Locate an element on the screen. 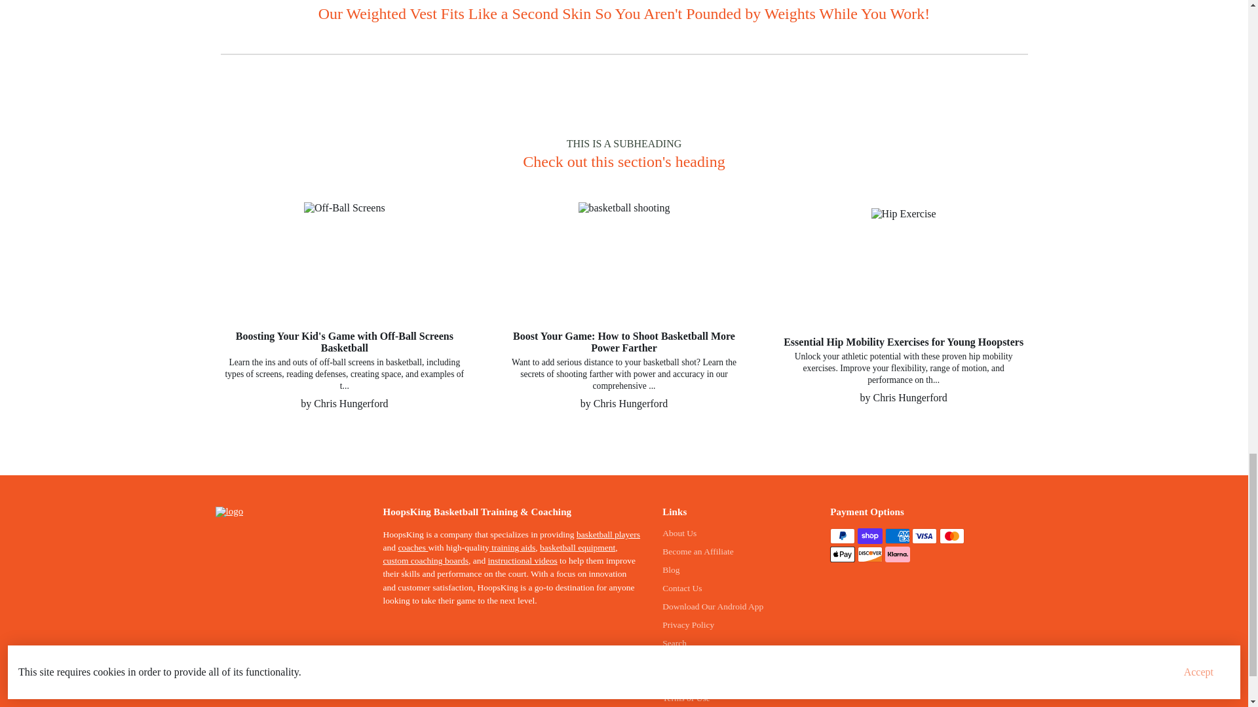 This screenshot has height=707, width=1258. Discover is located at coordinates (870, 554).